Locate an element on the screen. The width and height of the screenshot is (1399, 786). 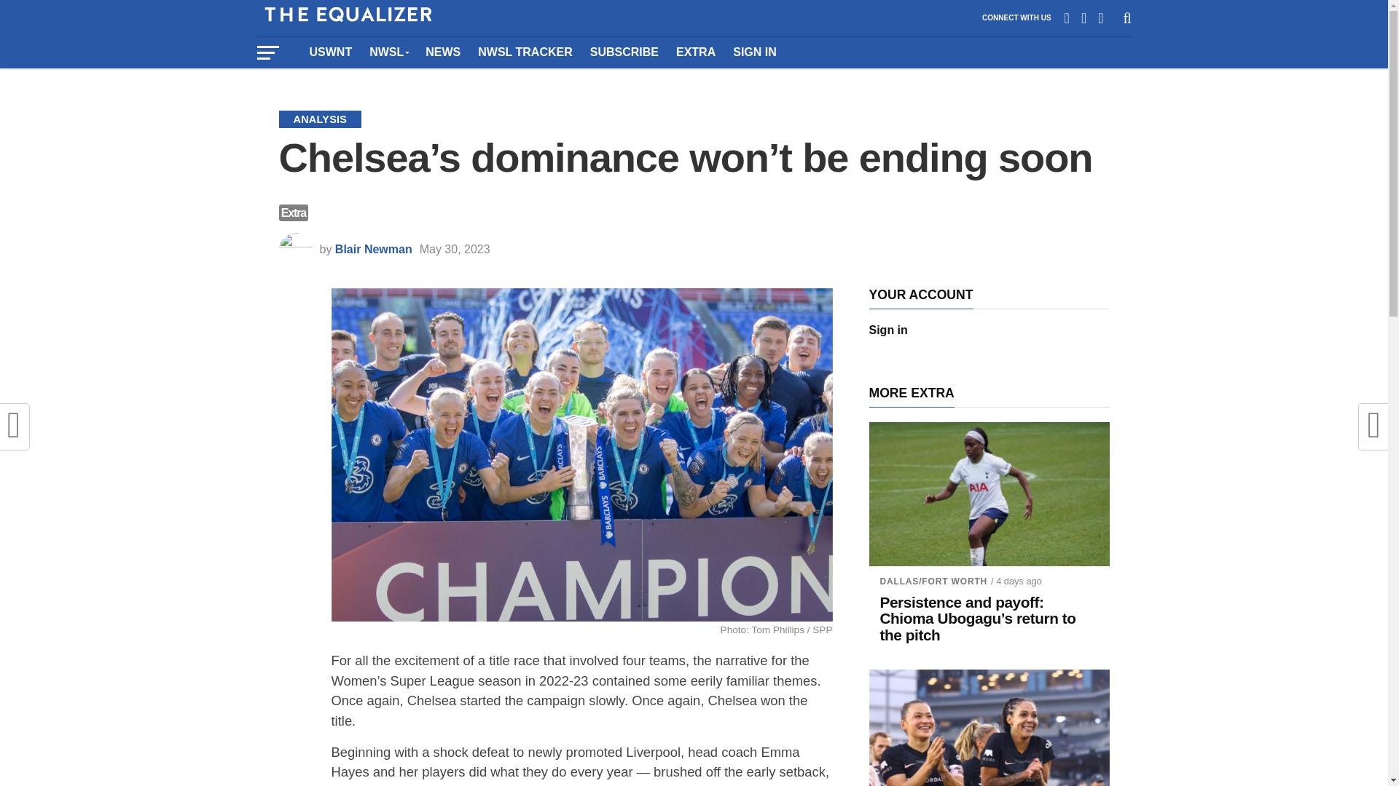
USWNT is located at coordinates (331, 52).